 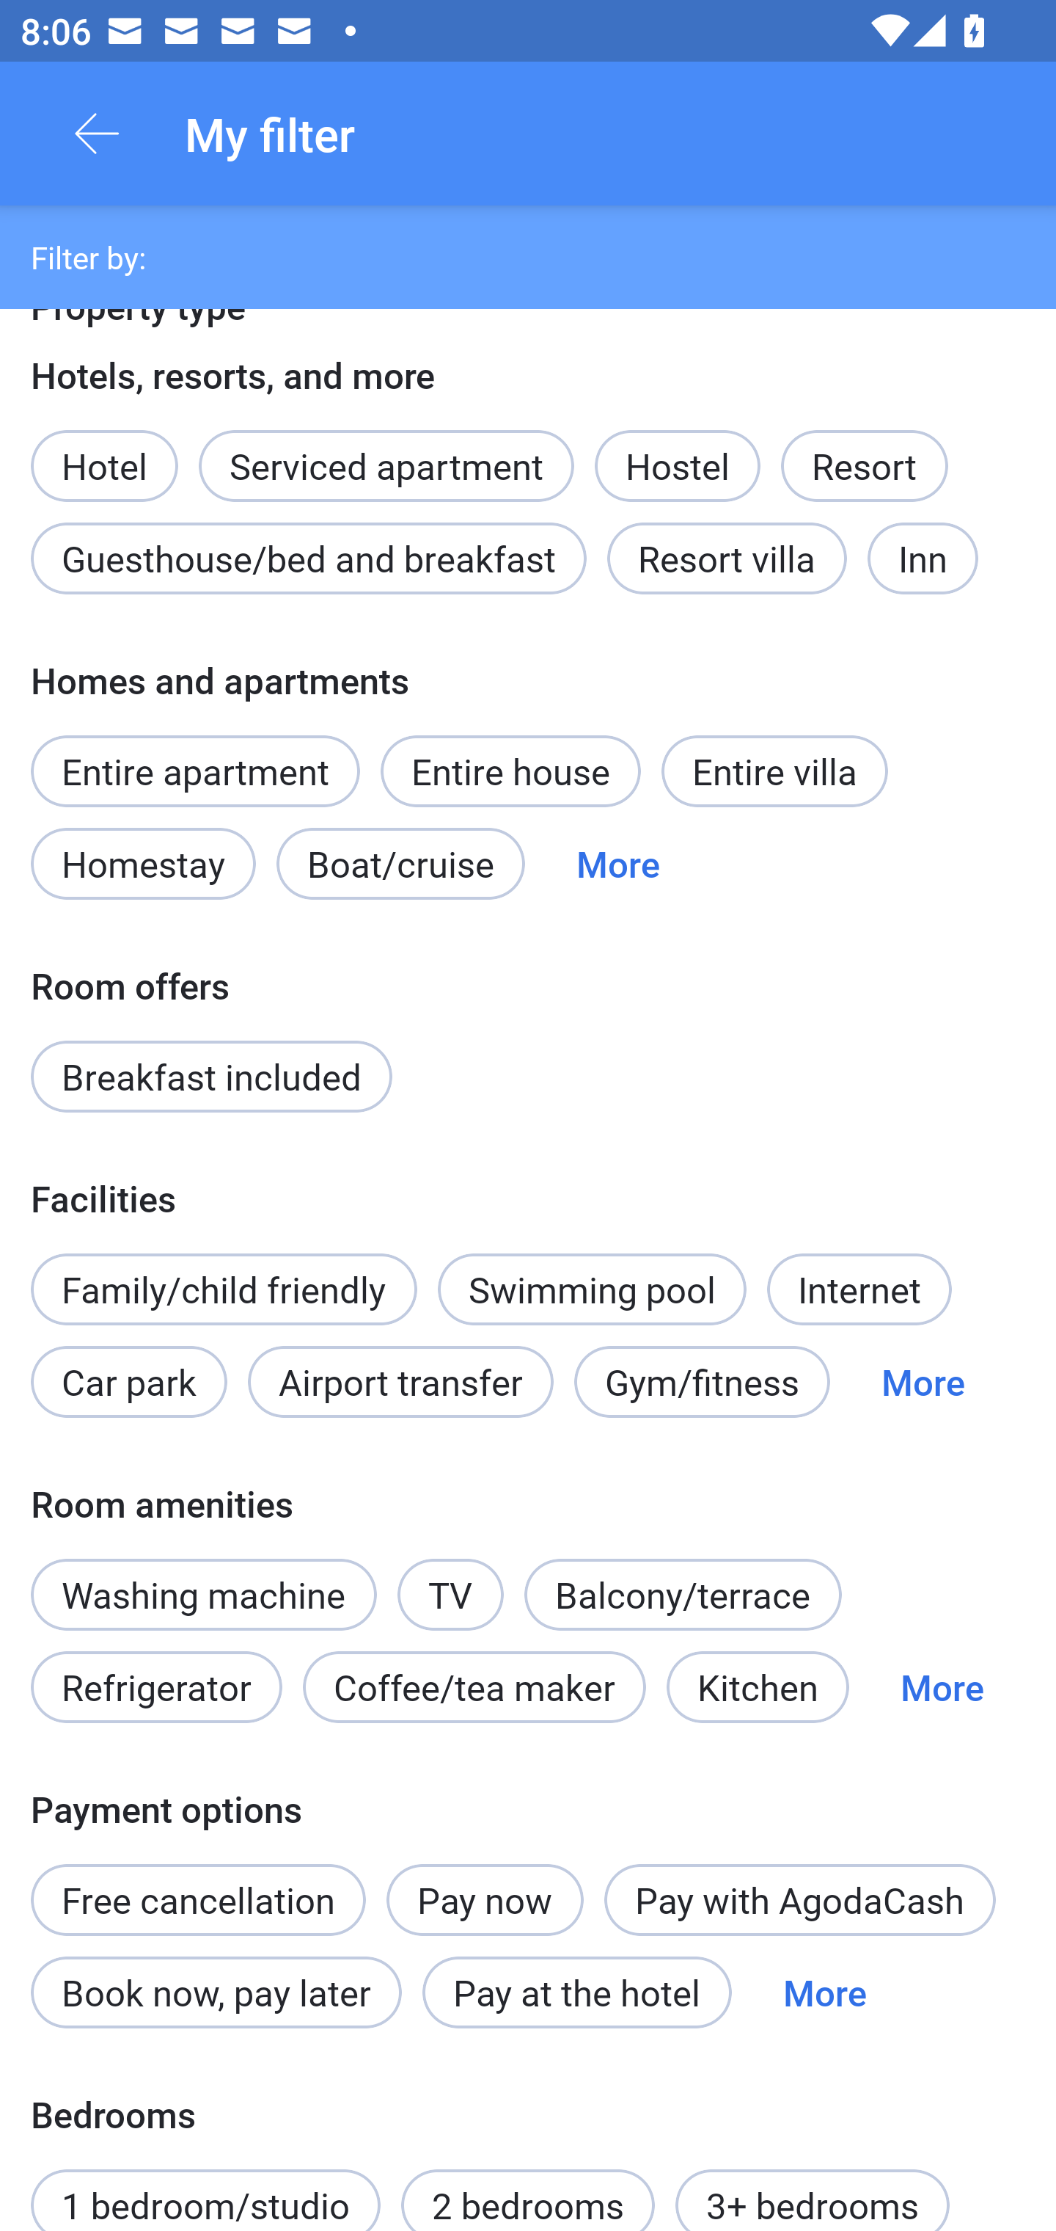 What do you see at coordinates (400, 865) in the screenshot?
I see `Boat/cruise` at bounding box center [400, 865].